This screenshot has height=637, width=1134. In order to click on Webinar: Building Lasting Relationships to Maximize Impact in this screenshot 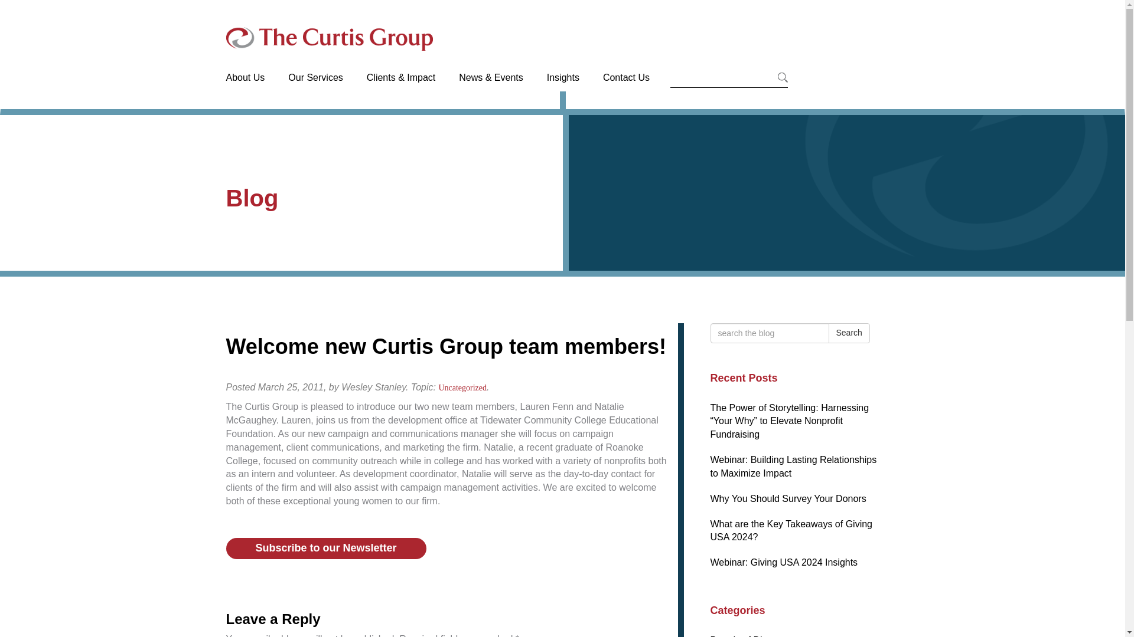, I will do `click(793, 467)`.